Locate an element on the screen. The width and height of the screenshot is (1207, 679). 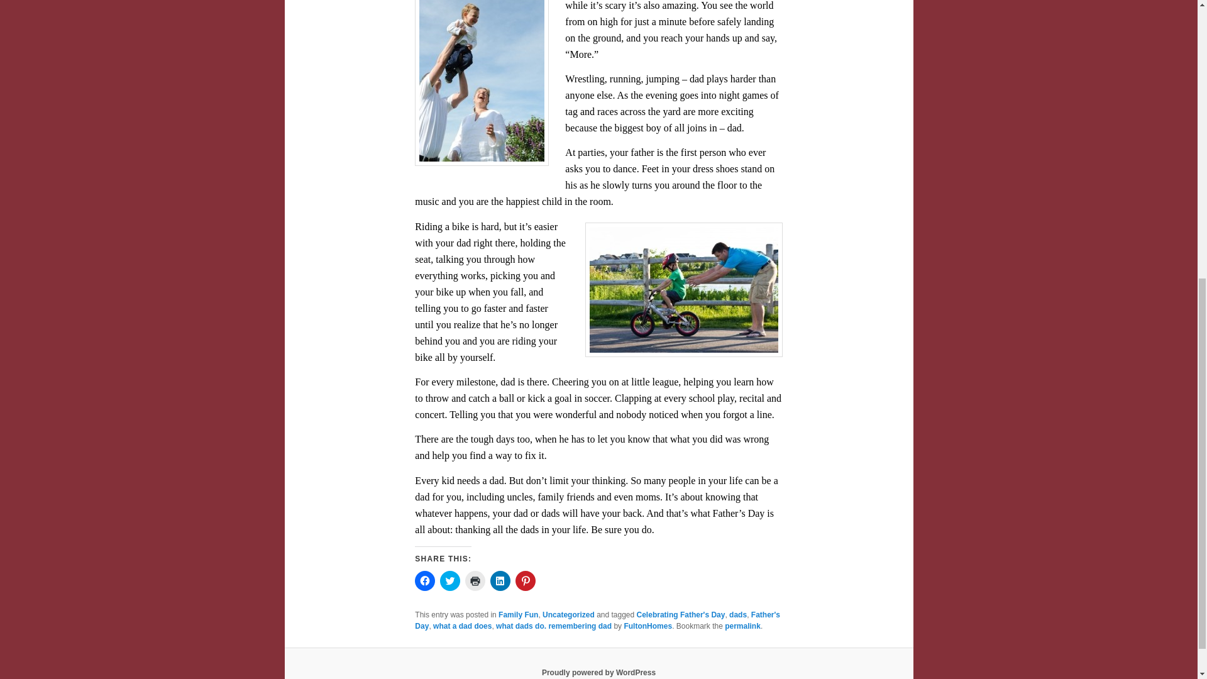
Semantic Personal Publishing Platform is located at coordinates (598, 672).